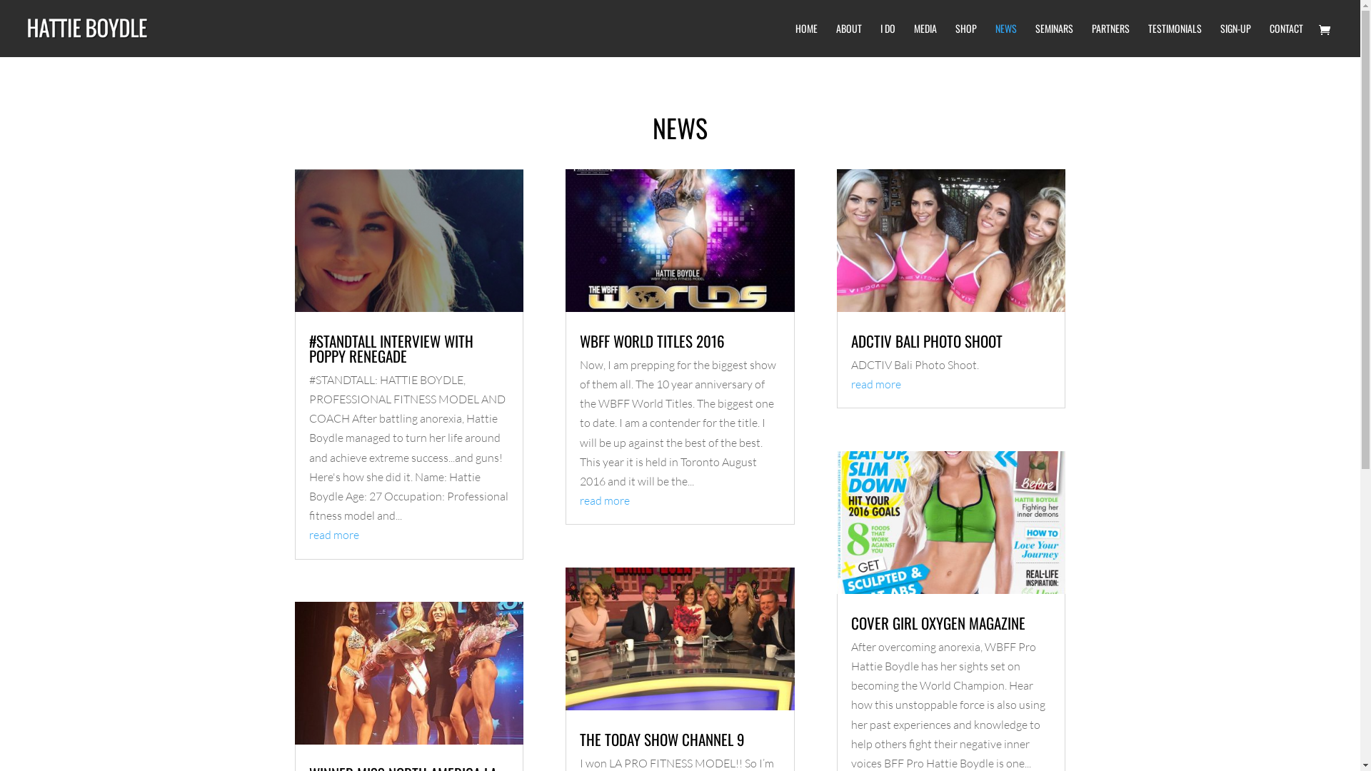 The width and height of the screenshot is (1371, 771). I want to click on SIGN-UP, so click(1235, 40).